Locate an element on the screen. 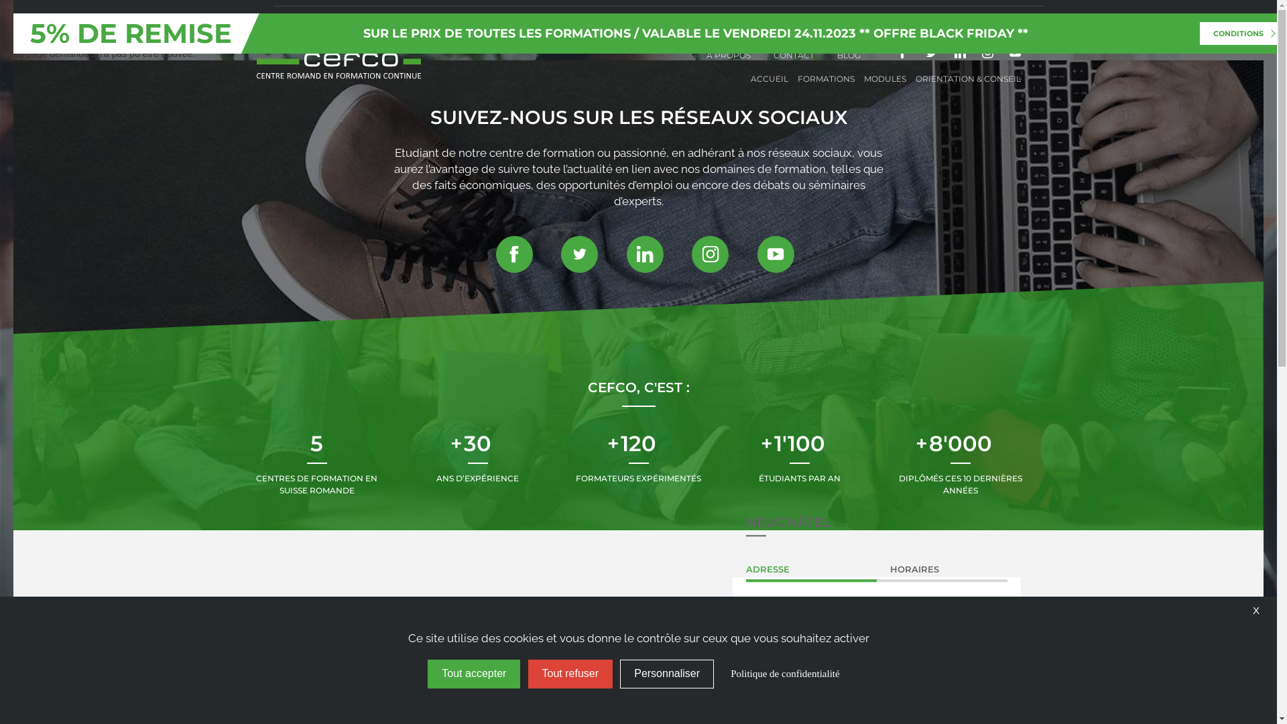  Tout accepter is located at coordinates (474, 674).